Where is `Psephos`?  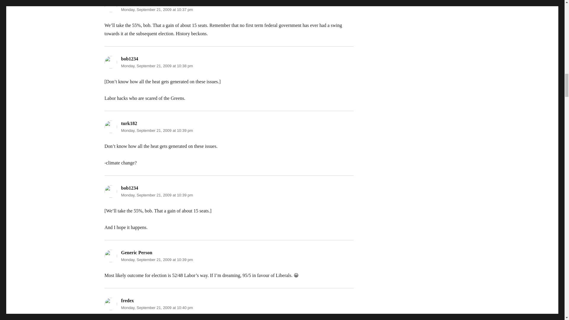
Psephos is located at coordinates (129, 2).